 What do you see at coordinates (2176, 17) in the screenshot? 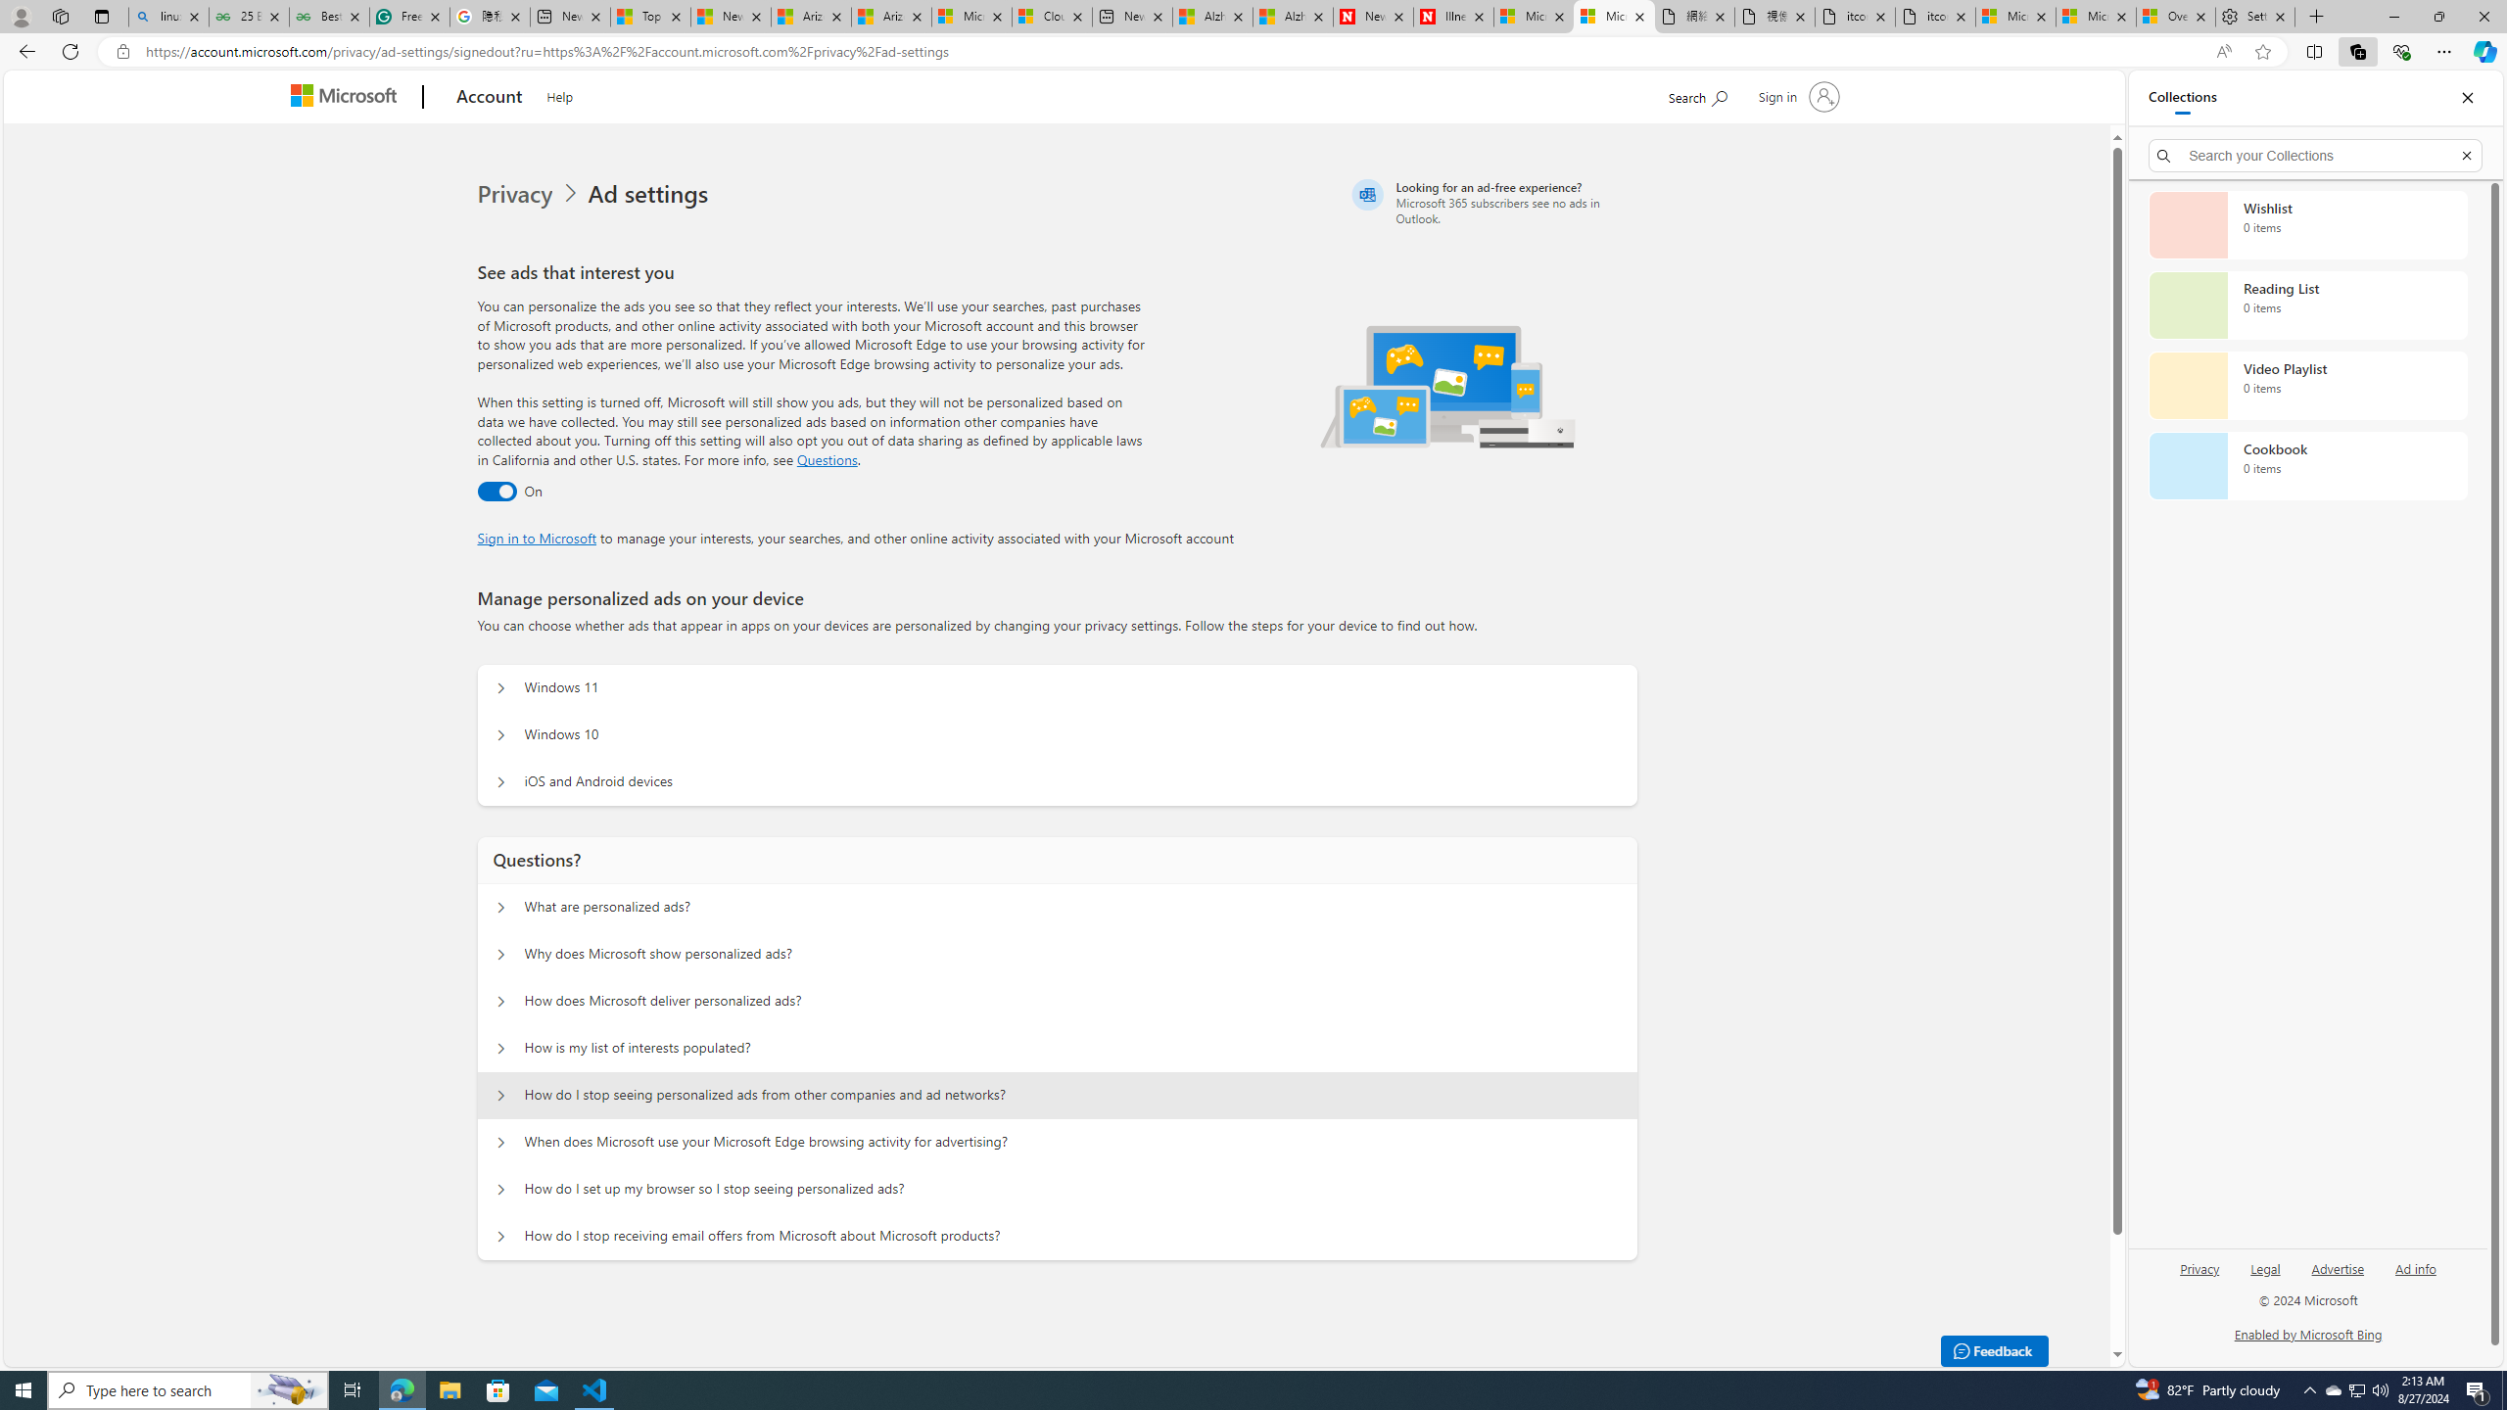
I see `Overview` at bounding box center [2176, 17].